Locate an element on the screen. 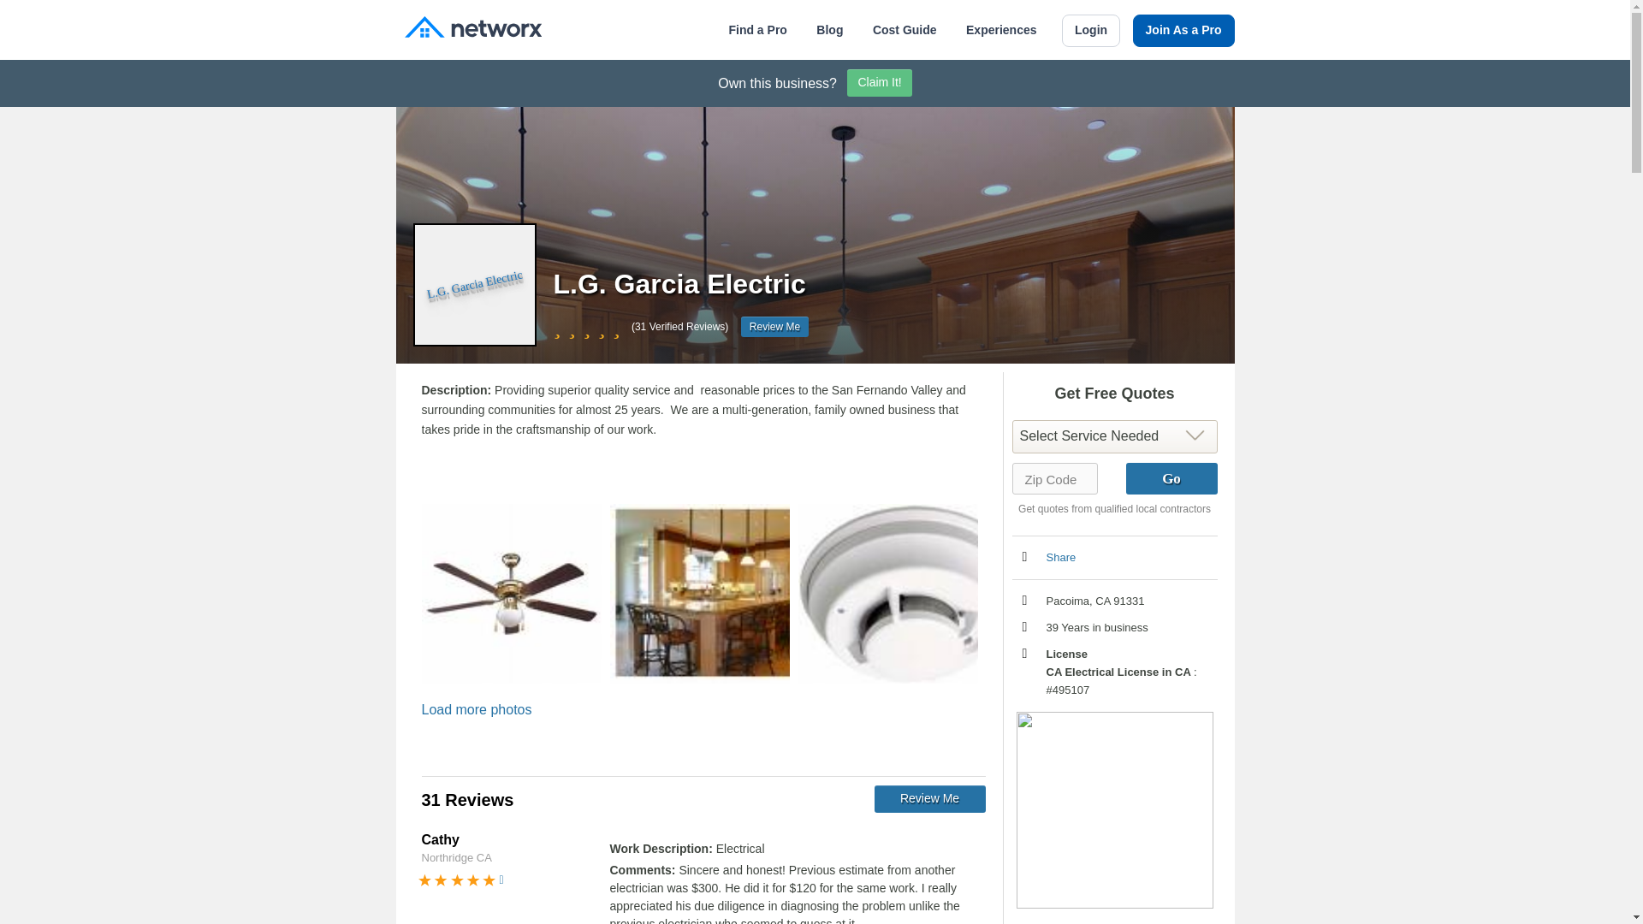 This screenshot has height=924, width=1643. Review Me is located at coordinates (774, 327).